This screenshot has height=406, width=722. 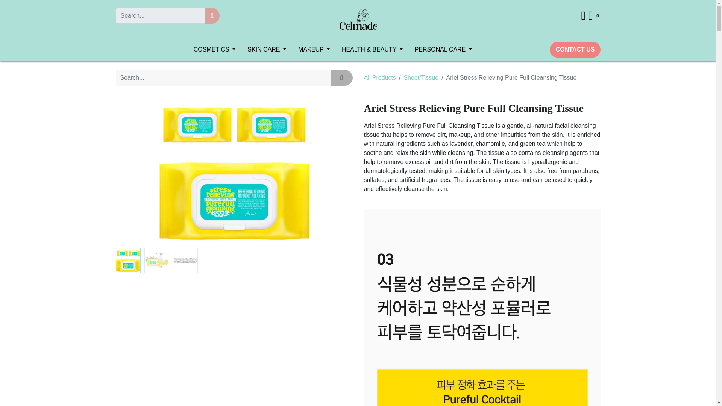 I want to click on MAKEUP, so click(x=314, y=50).